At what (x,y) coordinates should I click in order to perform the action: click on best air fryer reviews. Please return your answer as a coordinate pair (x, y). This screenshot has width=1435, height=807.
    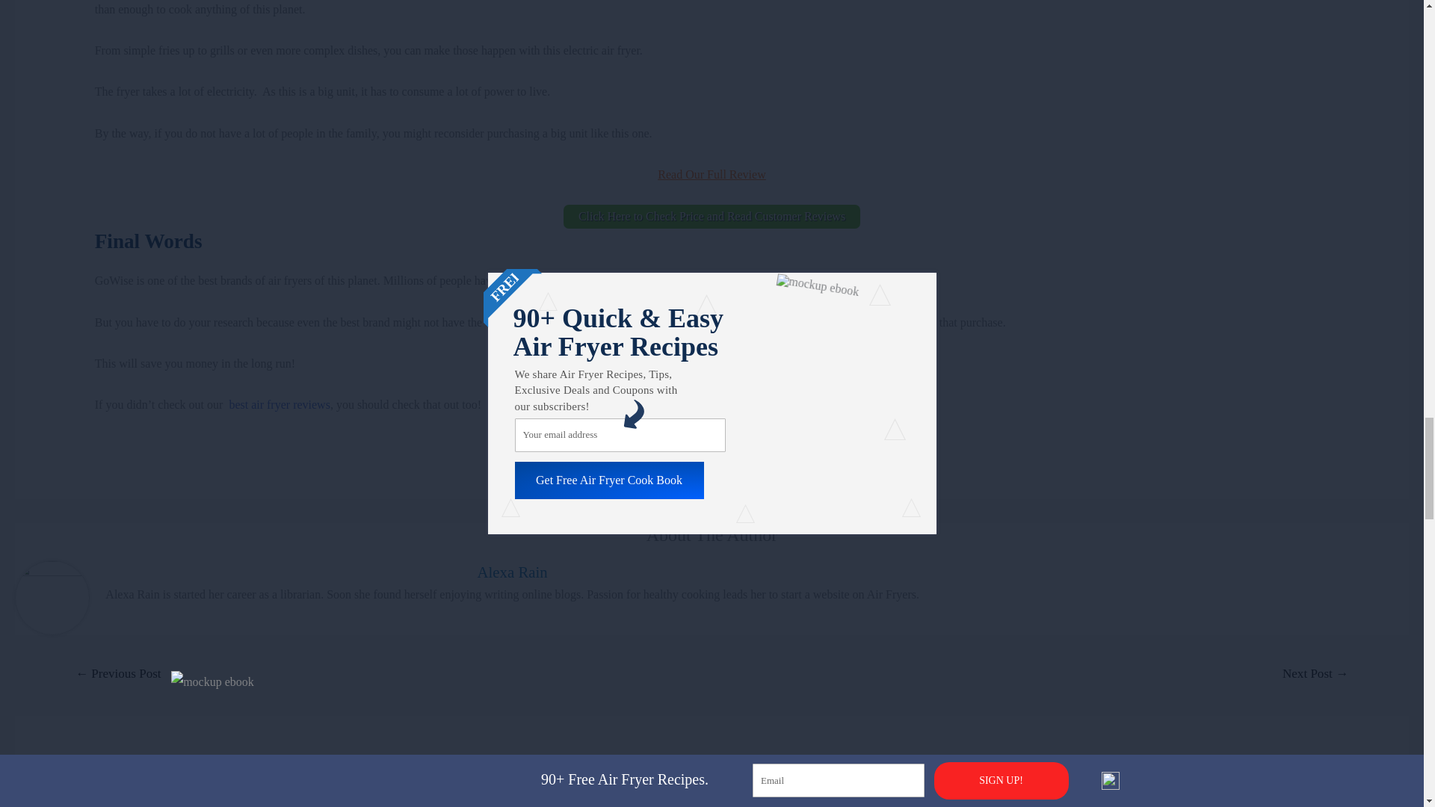
    Looking at the image, I should click on (279, 404).